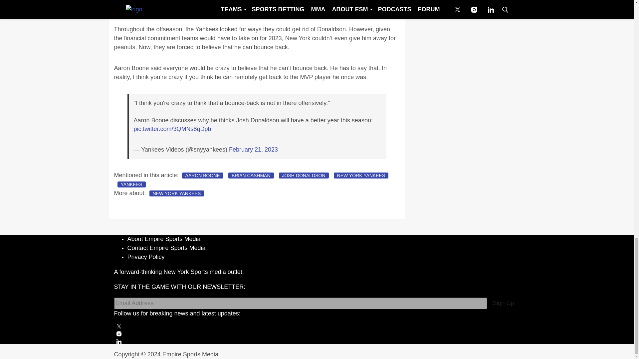 The height and width of the screenshot is (359, 639). Describe the element at coordinates (253, 150) in the screenshot. I see `February 21, 2023` at that location.